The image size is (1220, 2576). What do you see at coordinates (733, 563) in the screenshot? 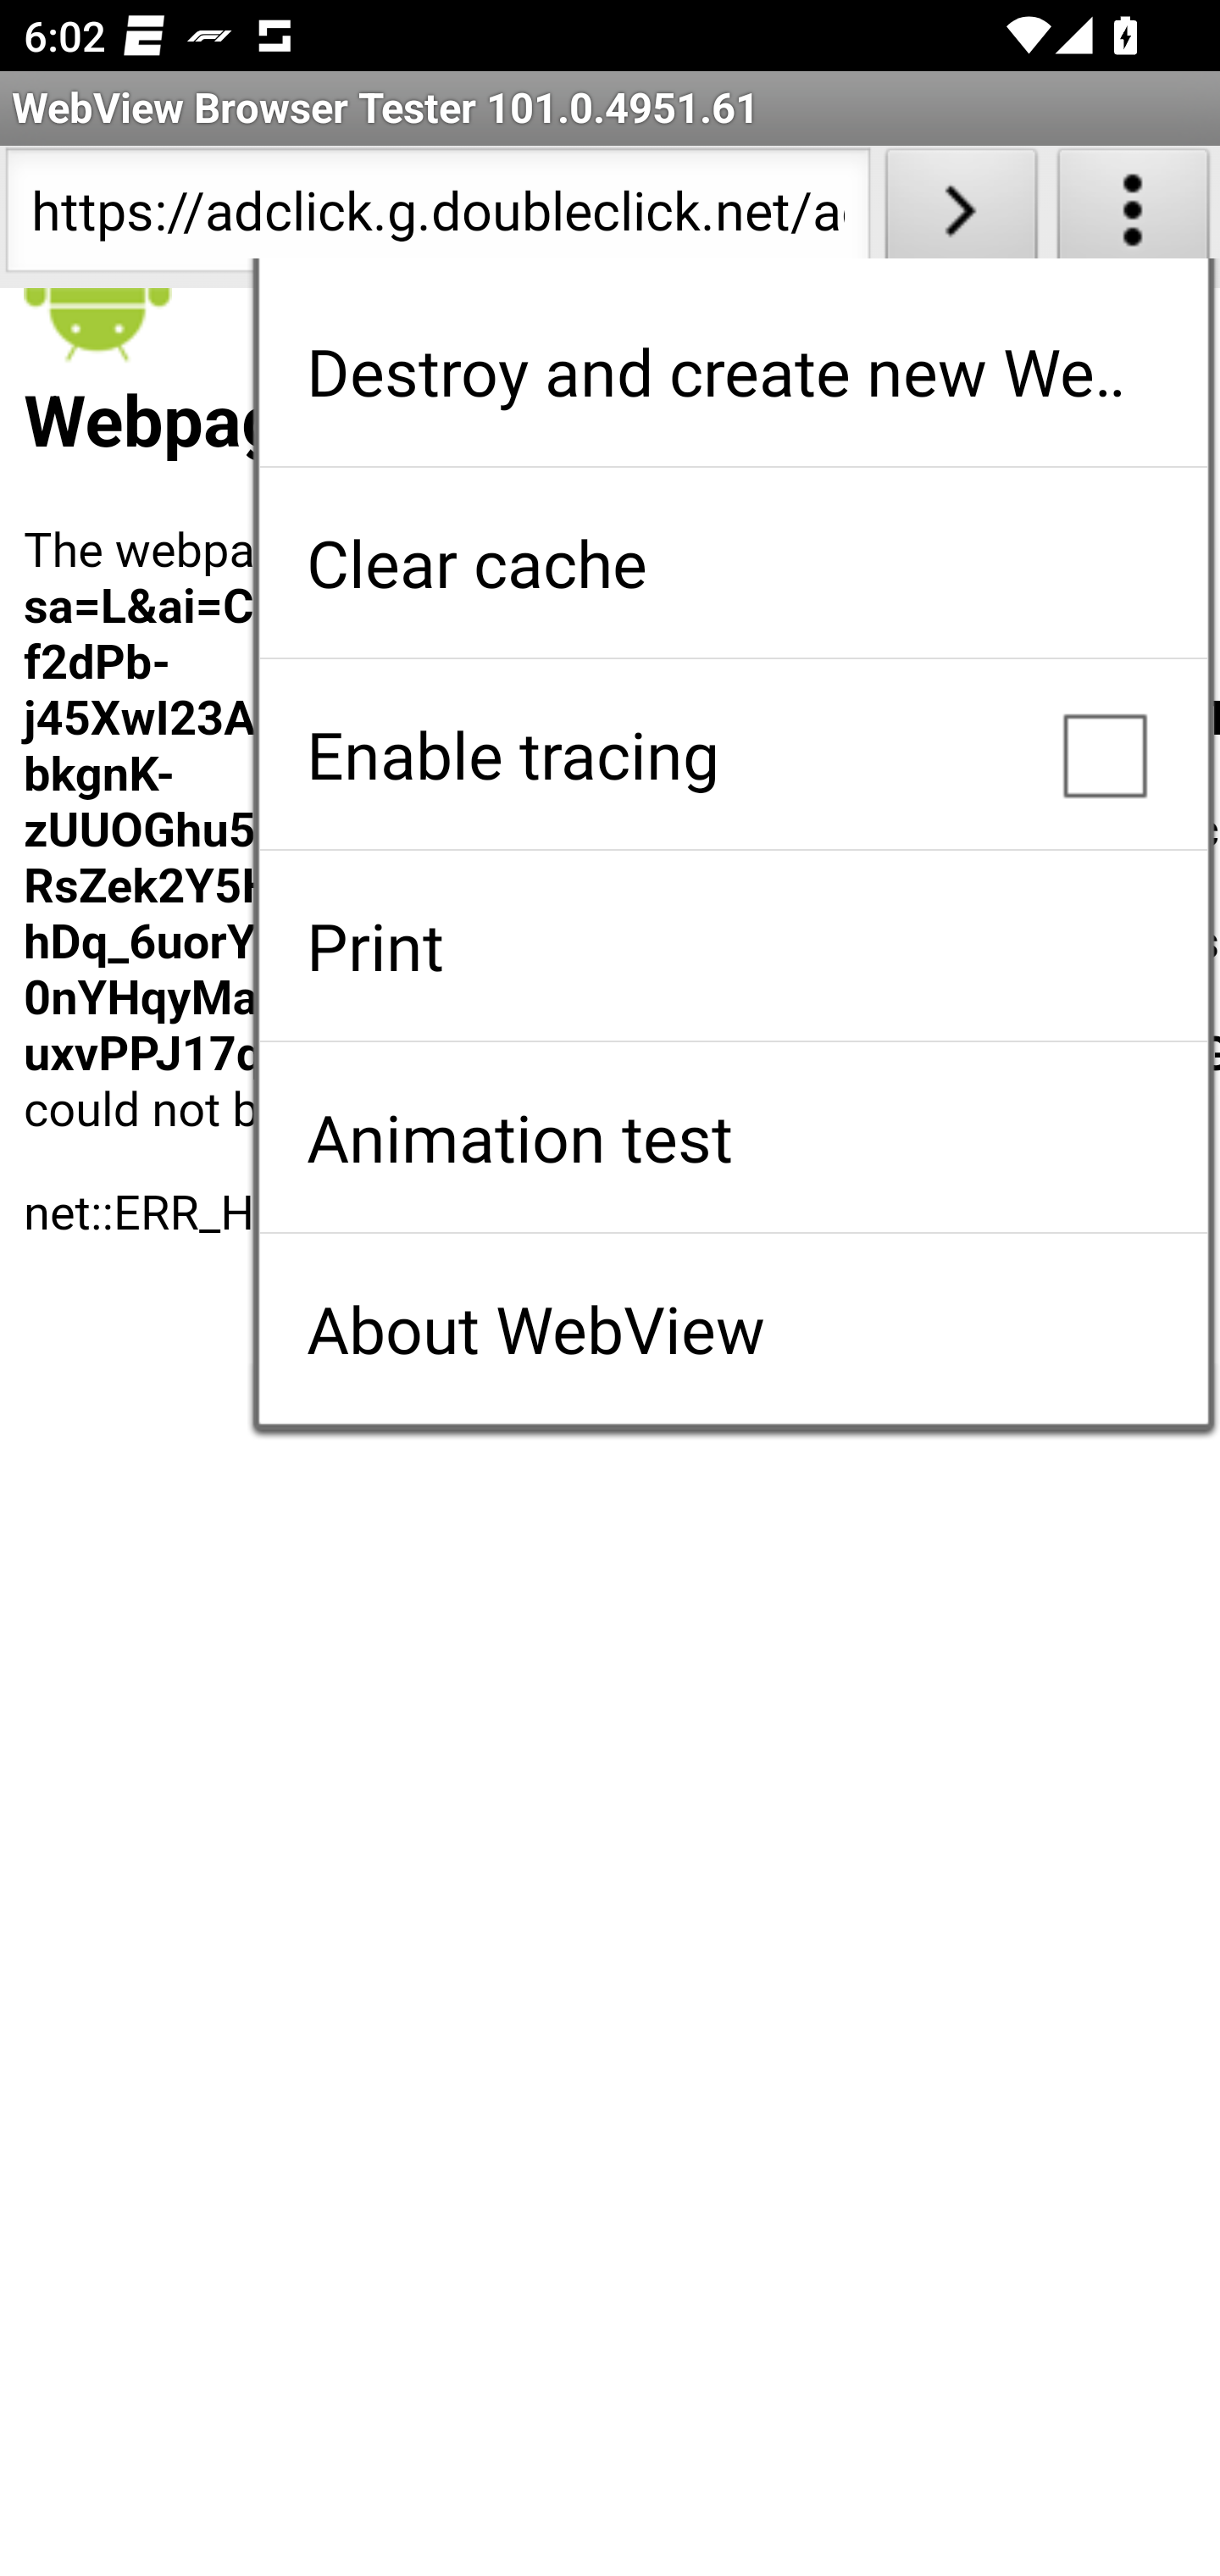
I see `Clear cache` at bounding box center [733, 563].